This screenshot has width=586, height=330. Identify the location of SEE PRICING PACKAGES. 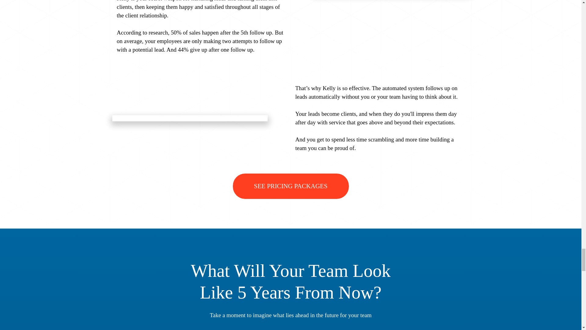
(291, 186).